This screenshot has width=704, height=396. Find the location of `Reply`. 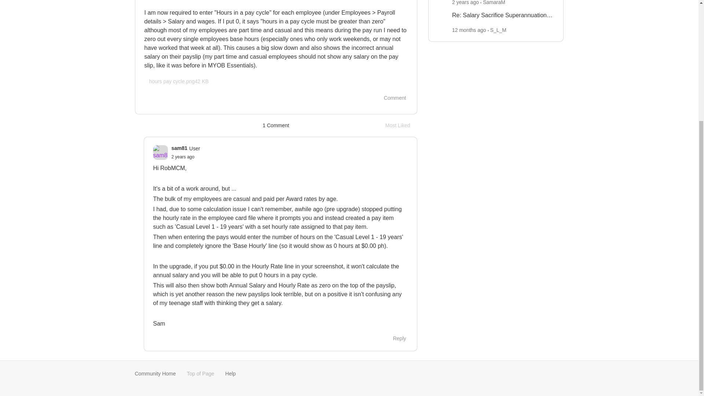

Reply is located at coordinates (183, 157).